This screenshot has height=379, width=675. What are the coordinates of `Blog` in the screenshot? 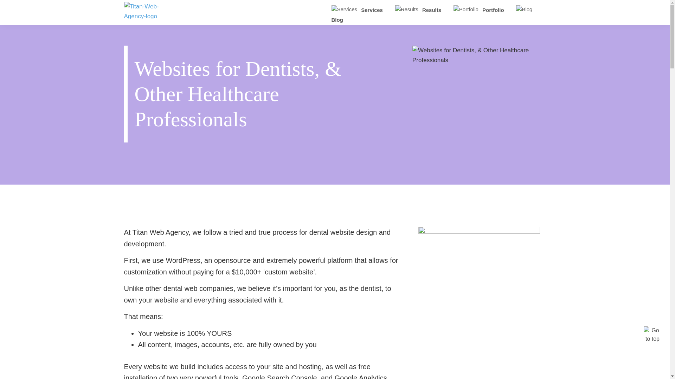 It's located at (433, 15).